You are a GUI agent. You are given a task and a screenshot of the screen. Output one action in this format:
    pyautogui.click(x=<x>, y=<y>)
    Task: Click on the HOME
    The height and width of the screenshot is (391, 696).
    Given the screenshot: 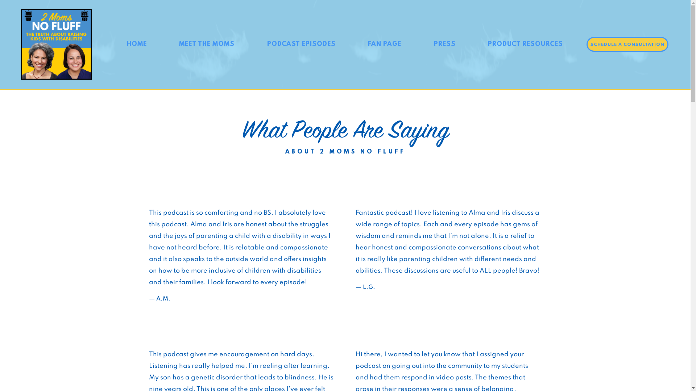 What is the action you would take?
    pyautogui.click(x=137, y=45)
    